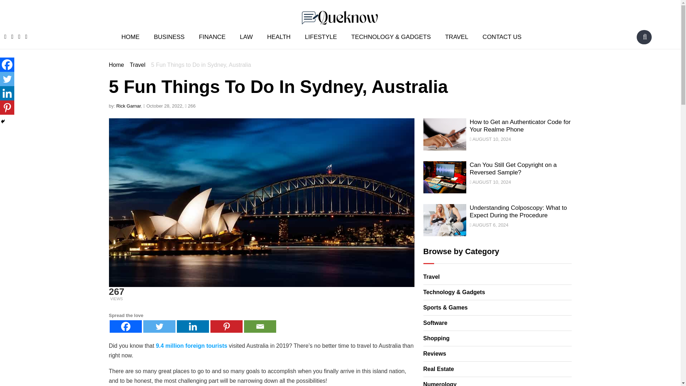  What do you see at coordinates (116, 65) in the screenshot?
I see `Home` at bounding box center [116, 65].